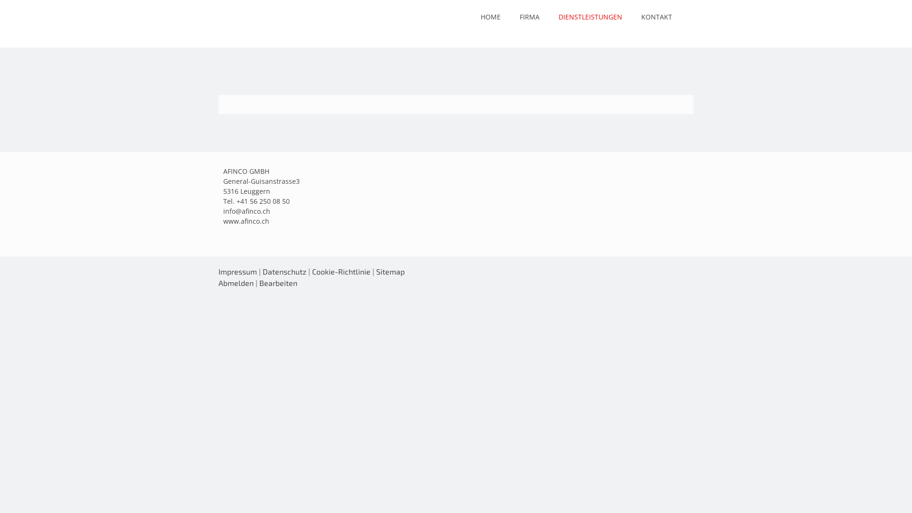 The image size is (912, 513). Describe the element at coordinates (390, 272) in the screenshot. I see `Sitemap` at that location.